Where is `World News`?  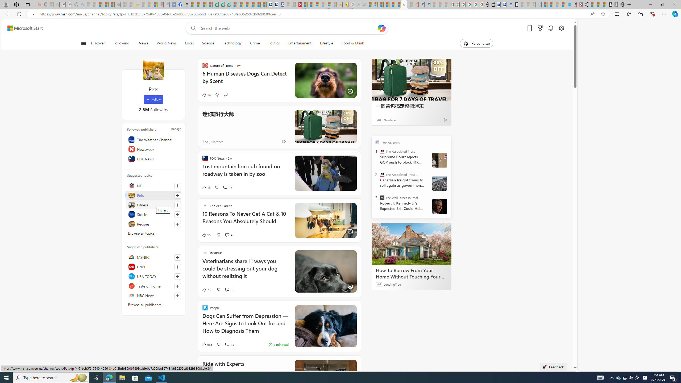
World News is located at coordinates (167, 43).